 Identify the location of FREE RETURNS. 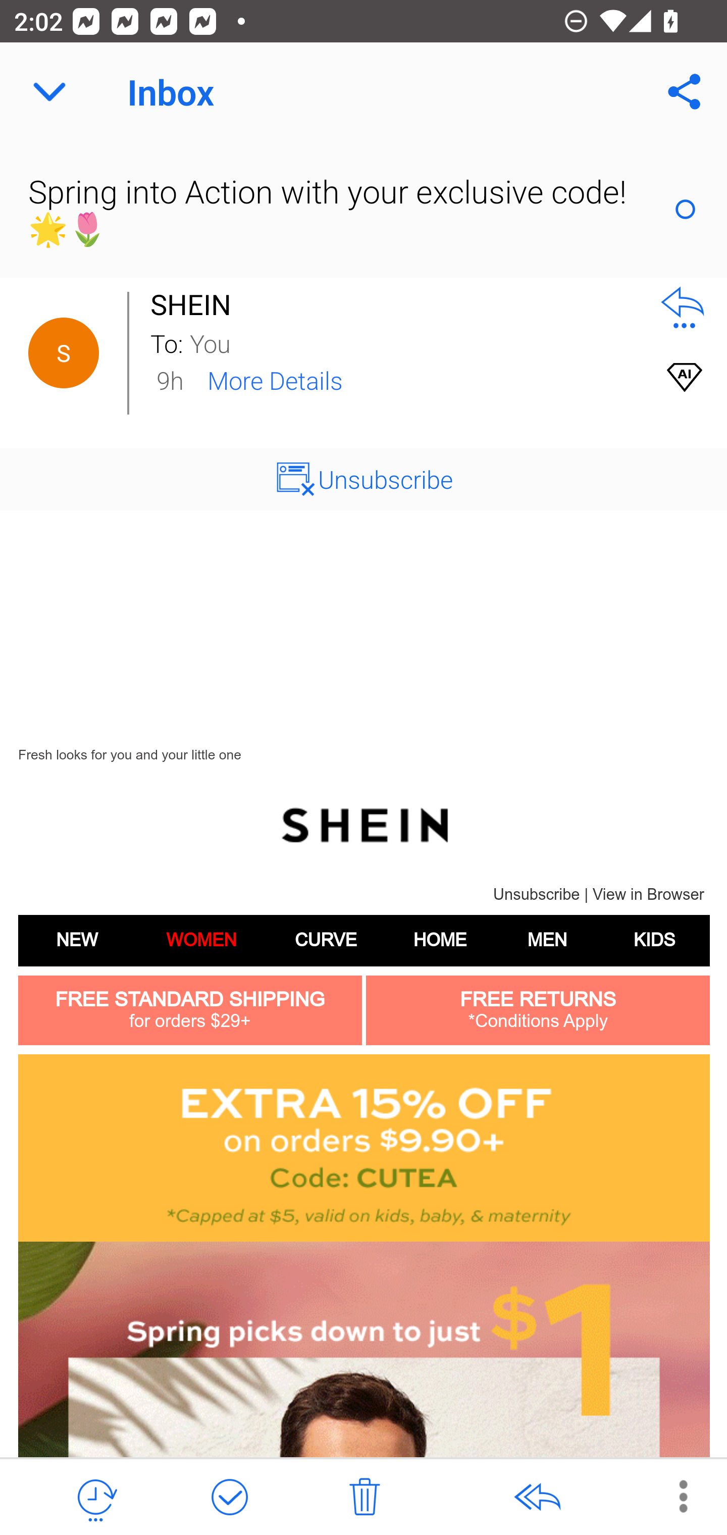
(538, 1000).